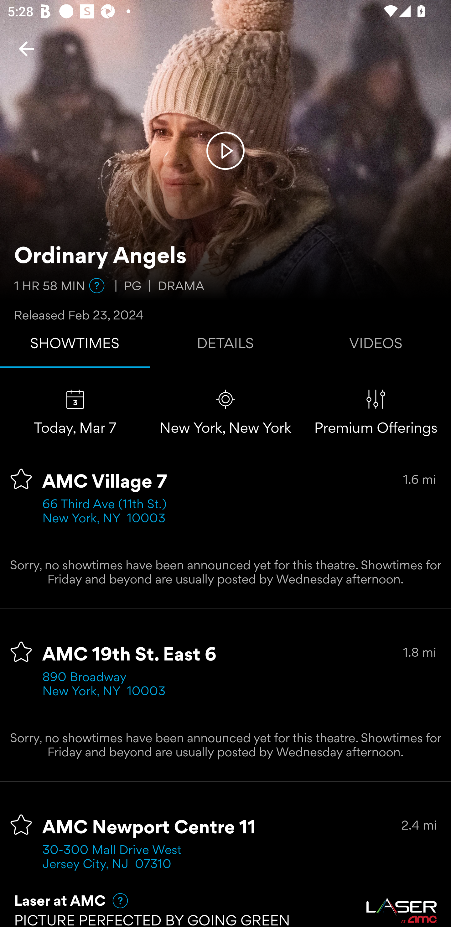 This screenshot has height=927, width=451. What do you see at coordinates (115, 900) in the screenshot?
I see `Help` at bounding box center [115, 900].